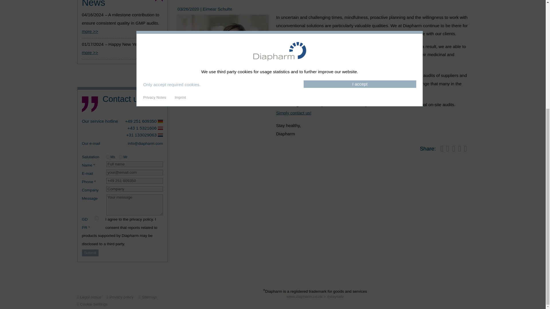  I want to click on Frau, so click(108, 157).